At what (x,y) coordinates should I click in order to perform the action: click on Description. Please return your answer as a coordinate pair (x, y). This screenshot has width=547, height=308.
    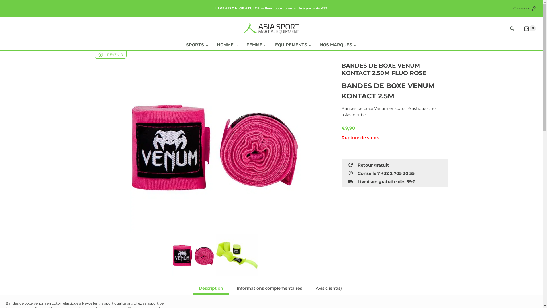
    Looking at the image, I should click on (211, 289).